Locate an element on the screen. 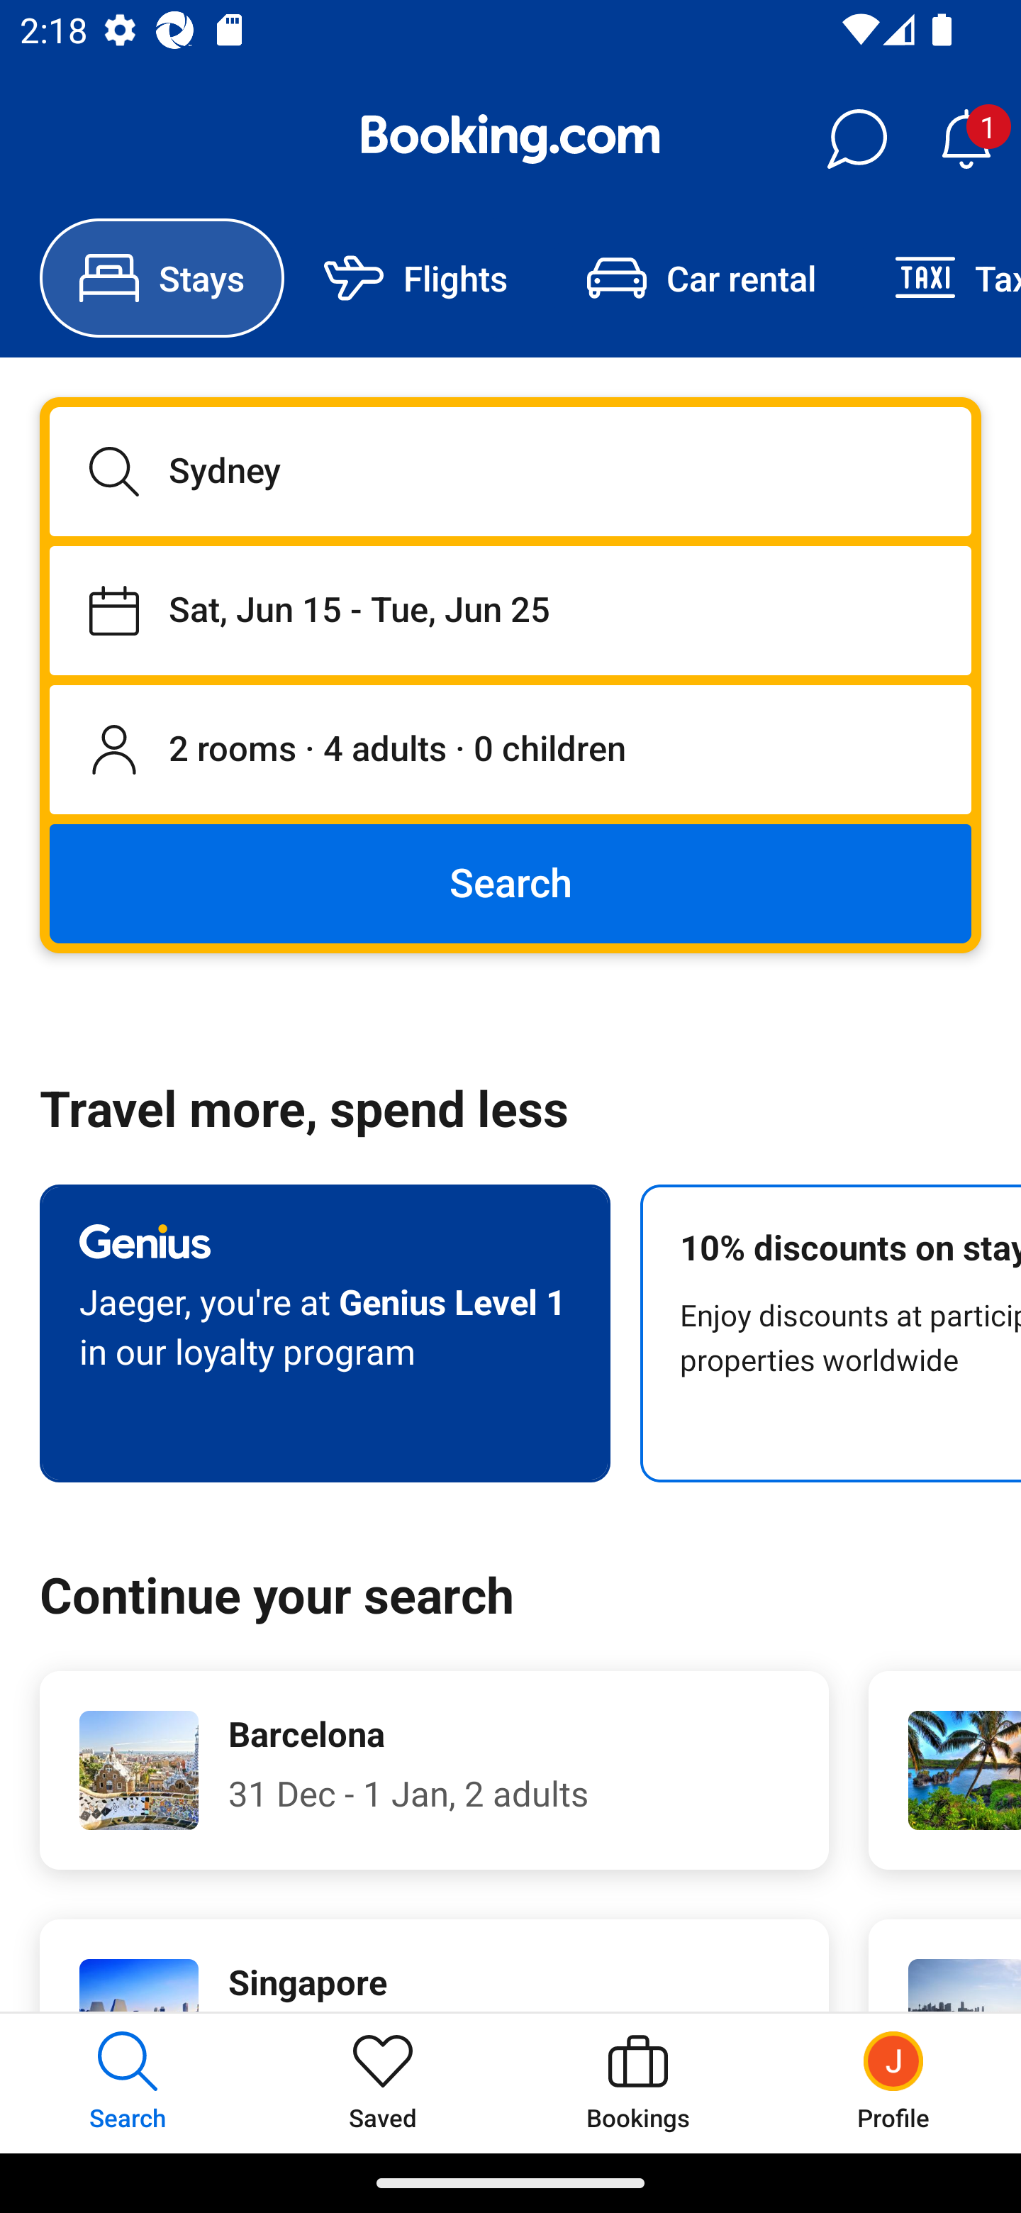 Image resolution: width=1021 pixels, height=2213 pixels. Stays is located at coordinates (162, 278).